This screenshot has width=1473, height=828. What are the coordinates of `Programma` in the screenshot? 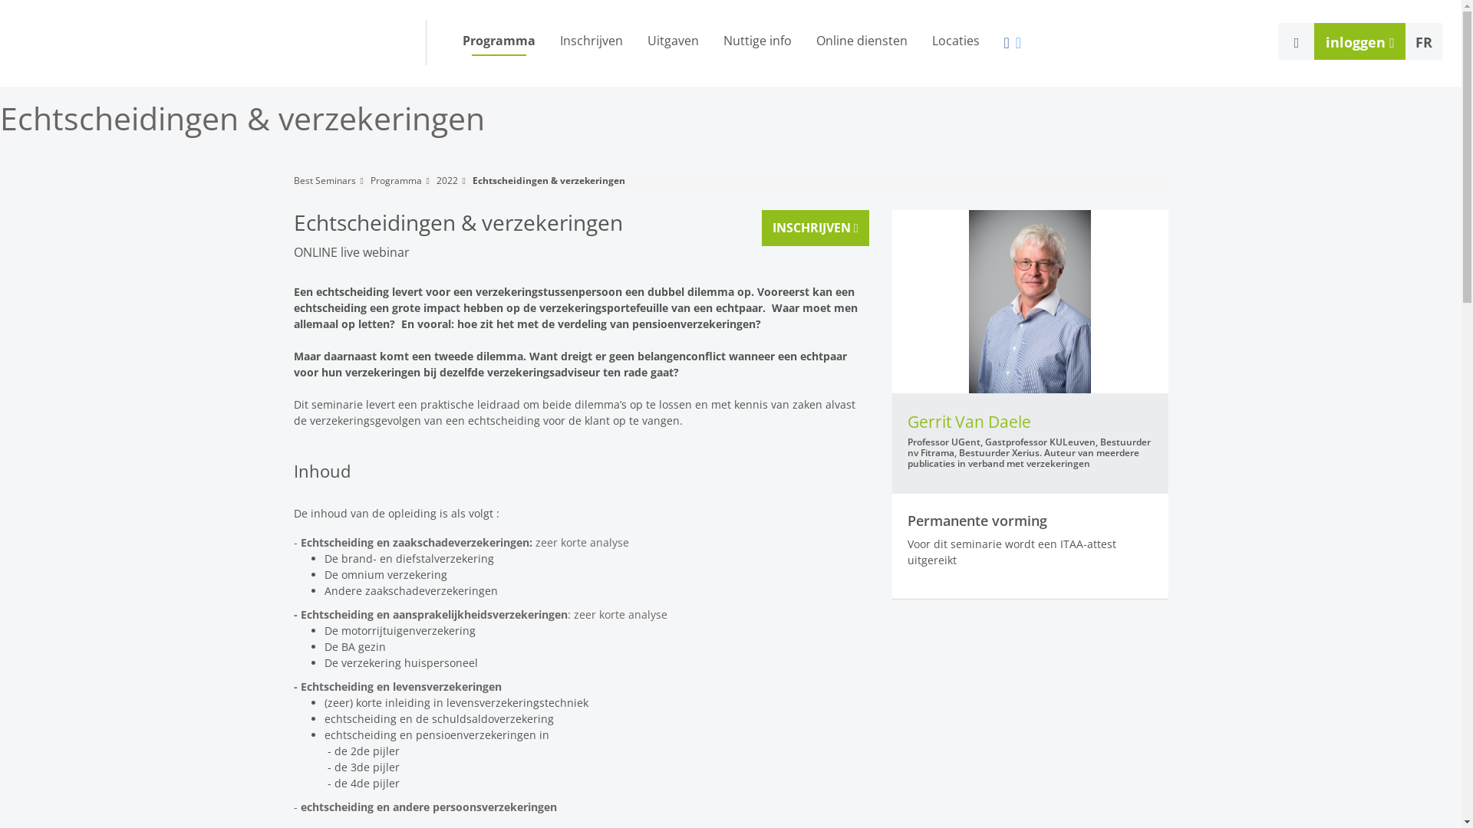 It's located at (403, 181).